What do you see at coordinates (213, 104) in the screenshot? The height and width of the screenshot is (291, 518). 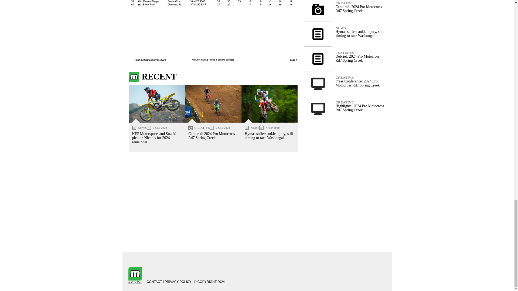 I see `Captured: 2024 Pro Motocross Rd7 Spring Creek` at bounding box center [213, 104].